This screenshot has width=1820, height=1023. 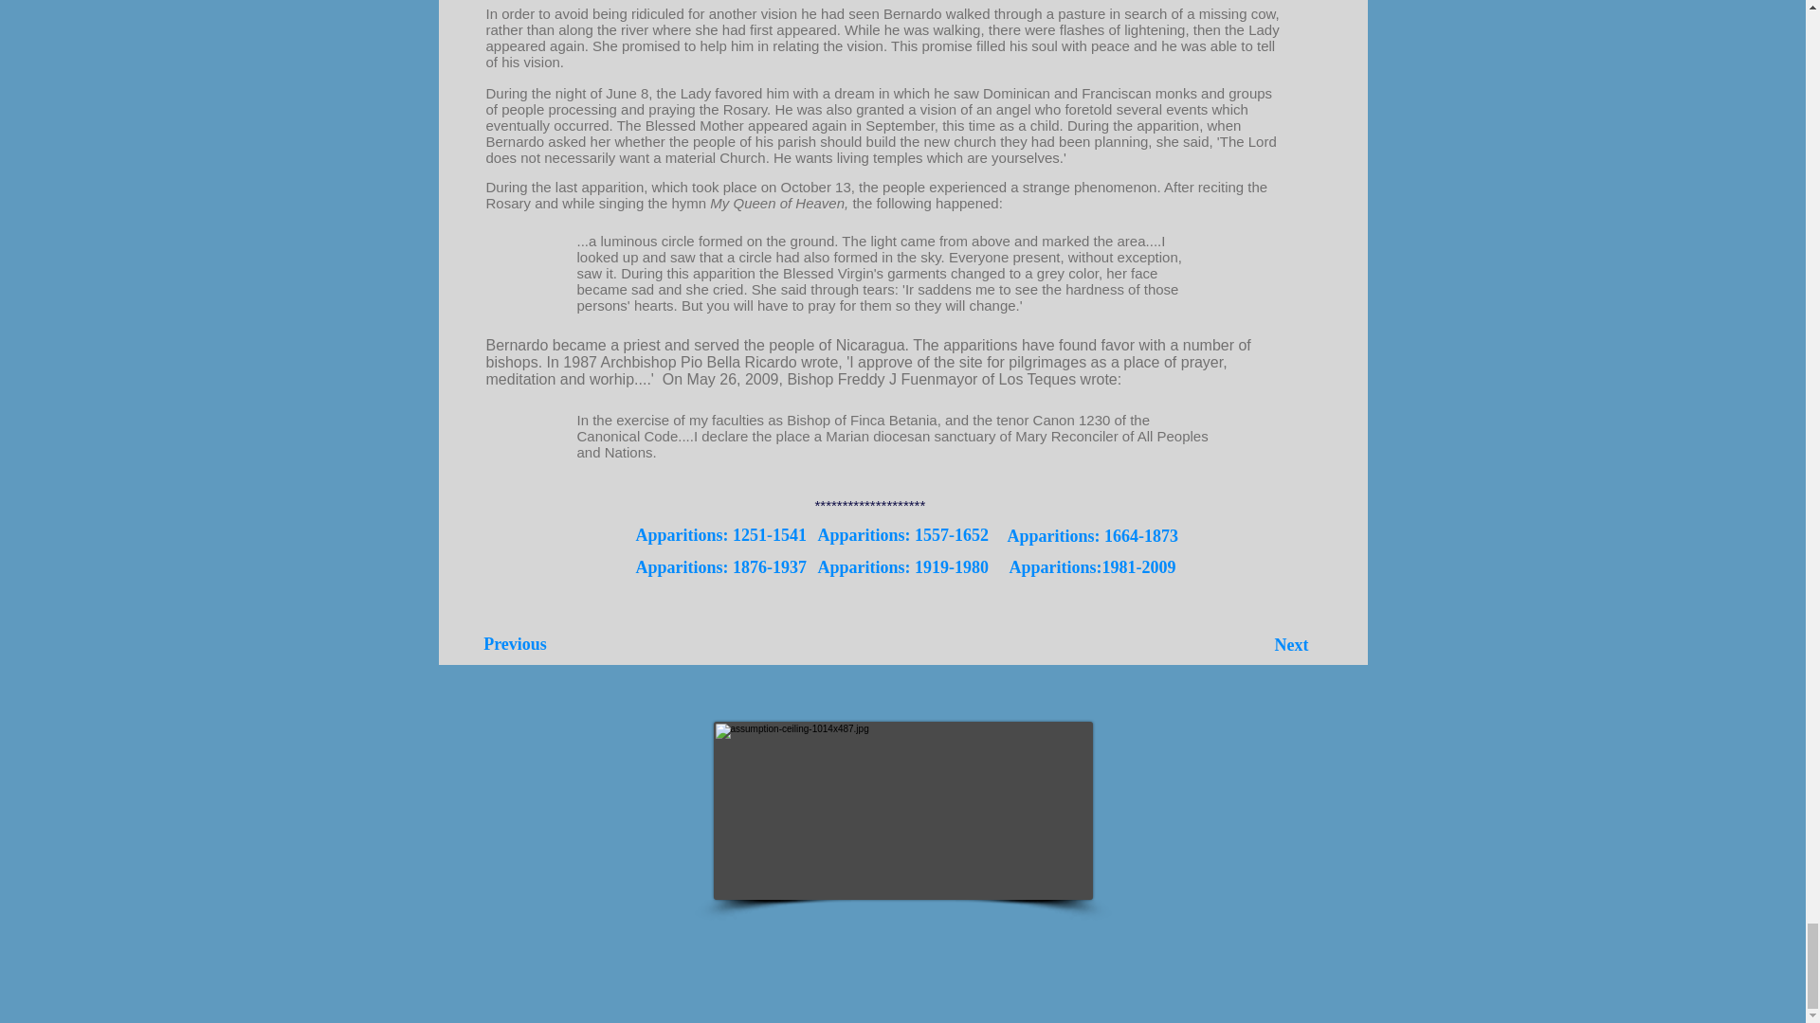 I want to click on Apparitions:1981-2009, so click(x=1092, y=568).